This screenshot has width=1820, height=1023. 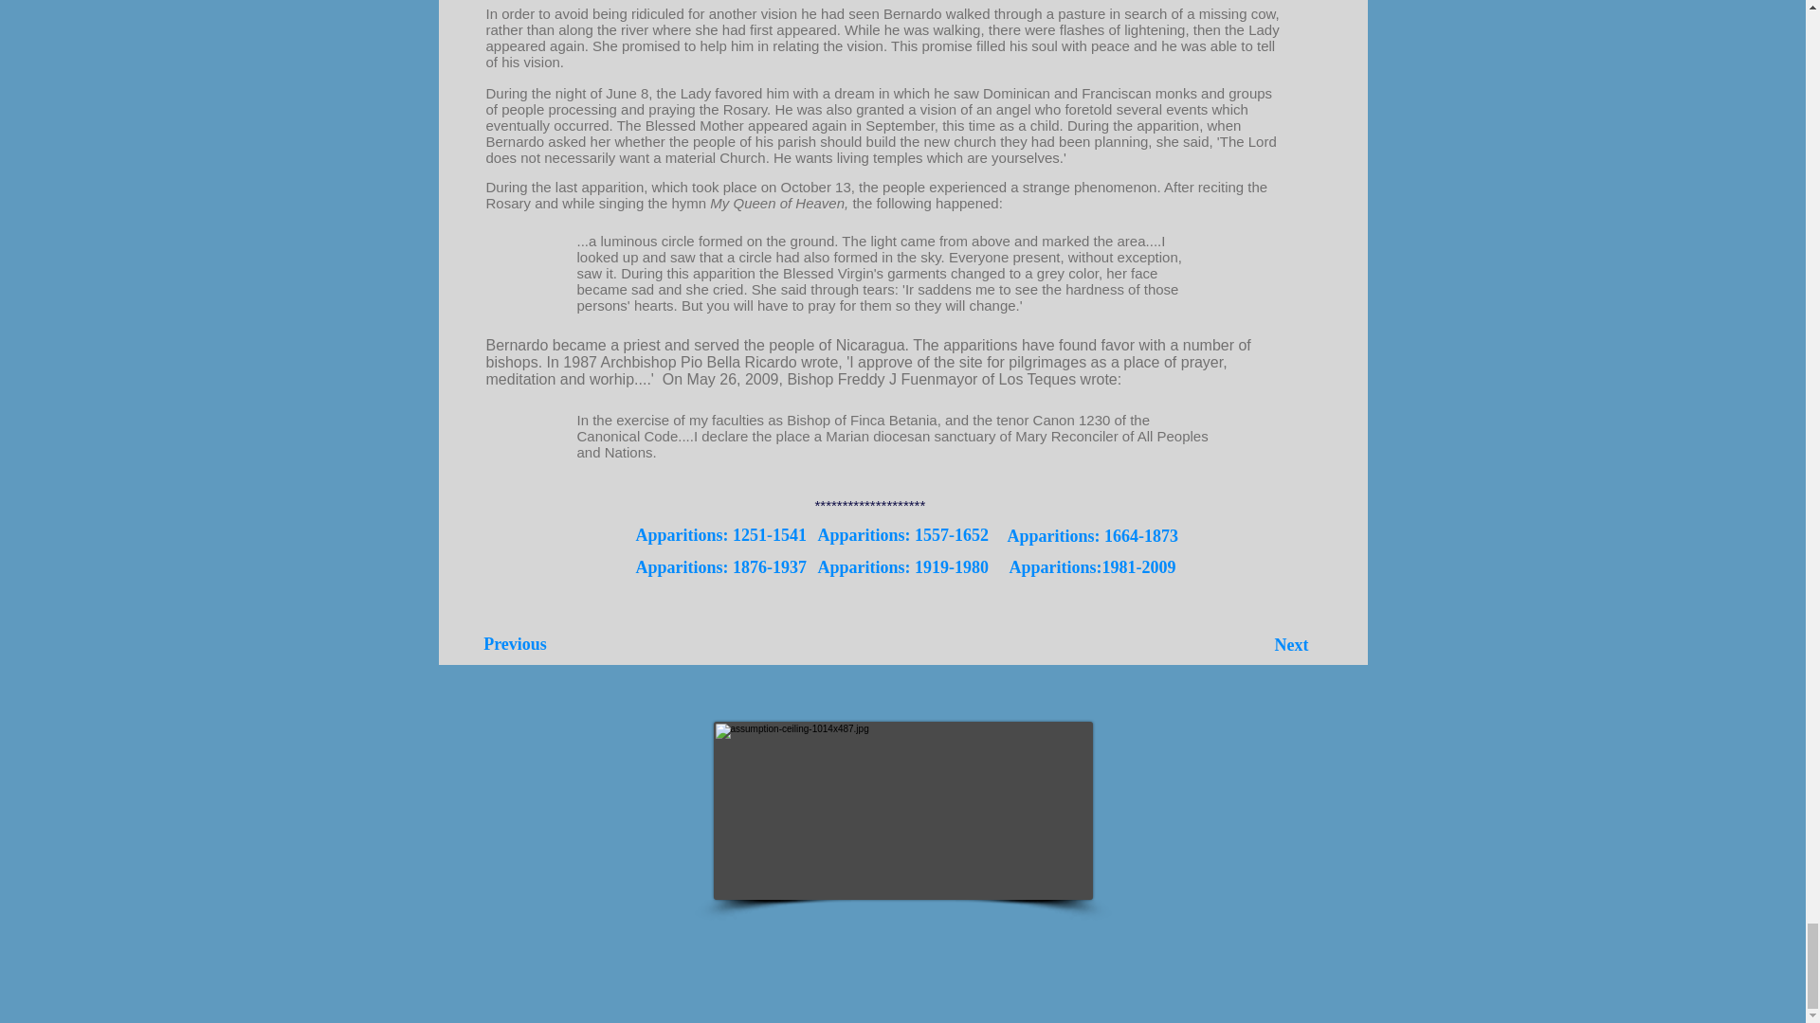 I want to click on Apparitions:1981-2009, so click(x=1092, y=568).